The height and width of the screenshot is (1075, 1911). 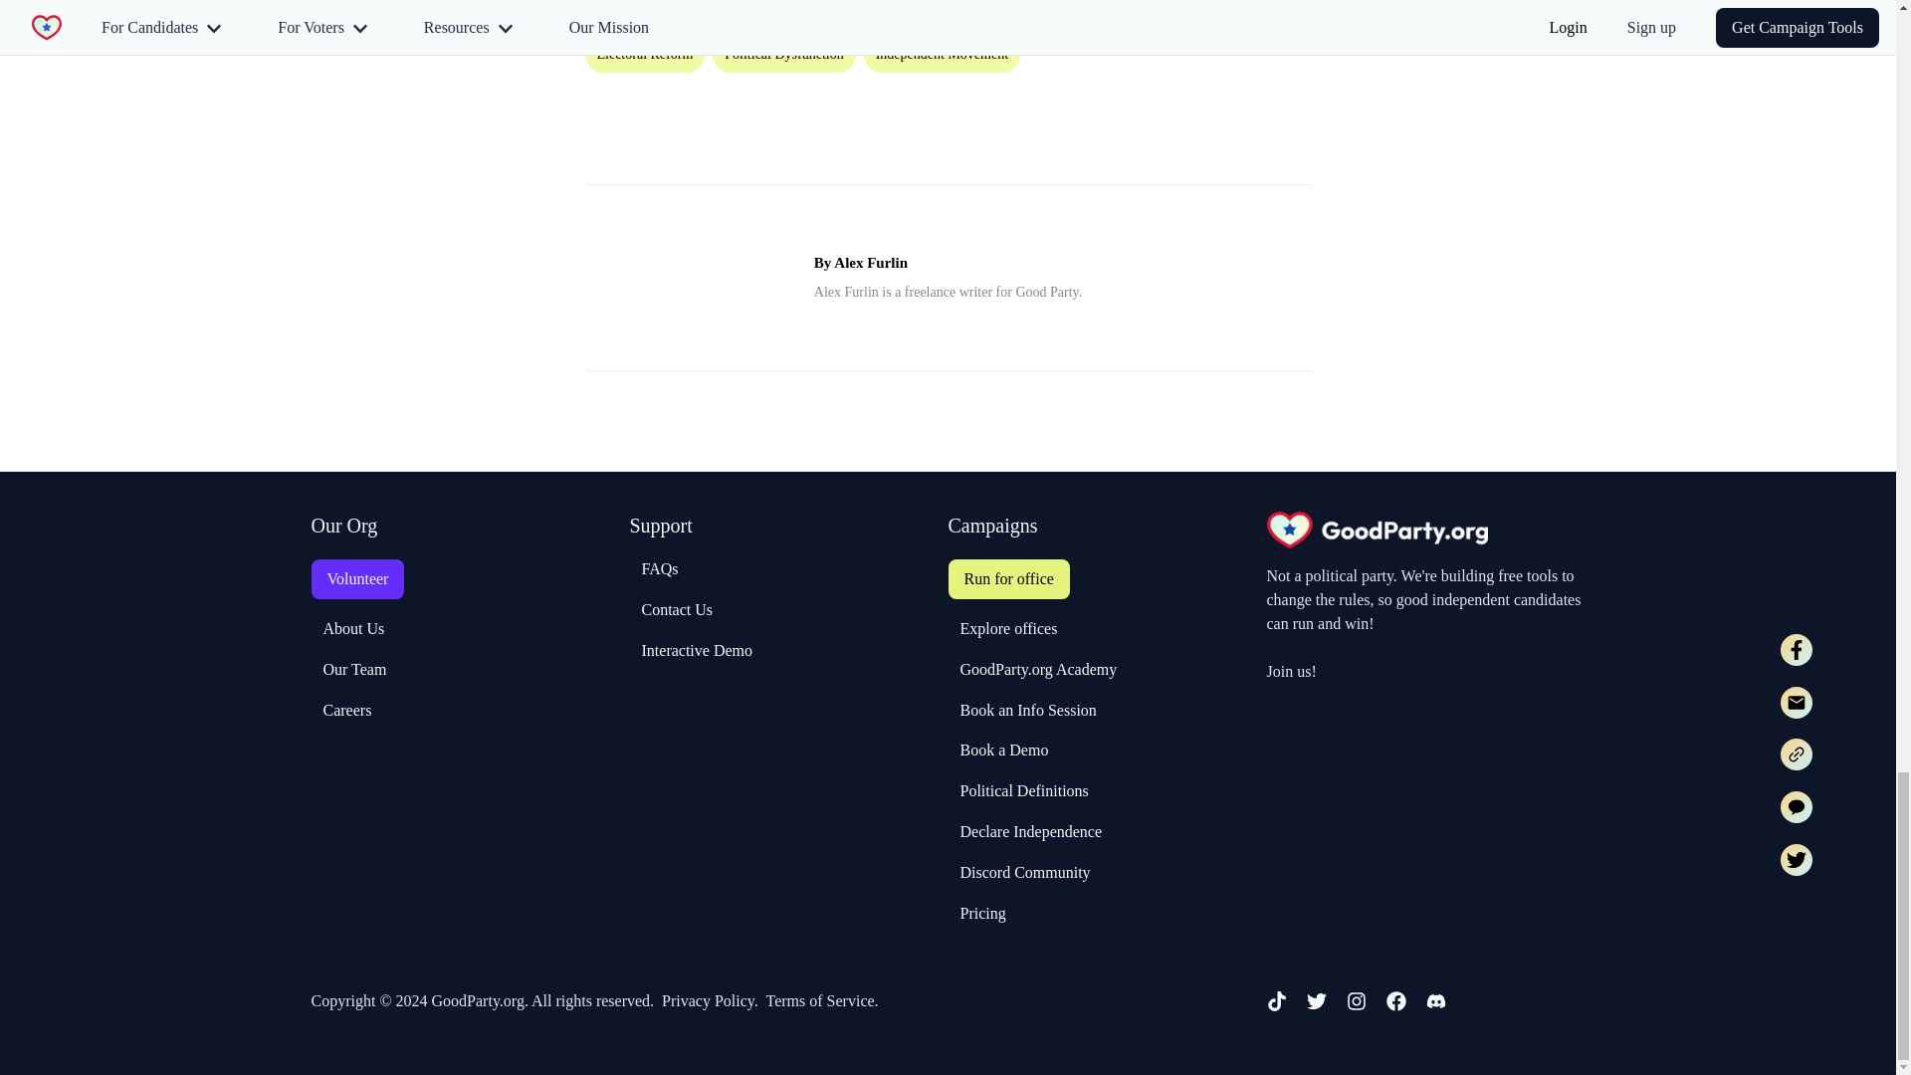 I want to click on Independent Movement, so click(x=946, y=53).